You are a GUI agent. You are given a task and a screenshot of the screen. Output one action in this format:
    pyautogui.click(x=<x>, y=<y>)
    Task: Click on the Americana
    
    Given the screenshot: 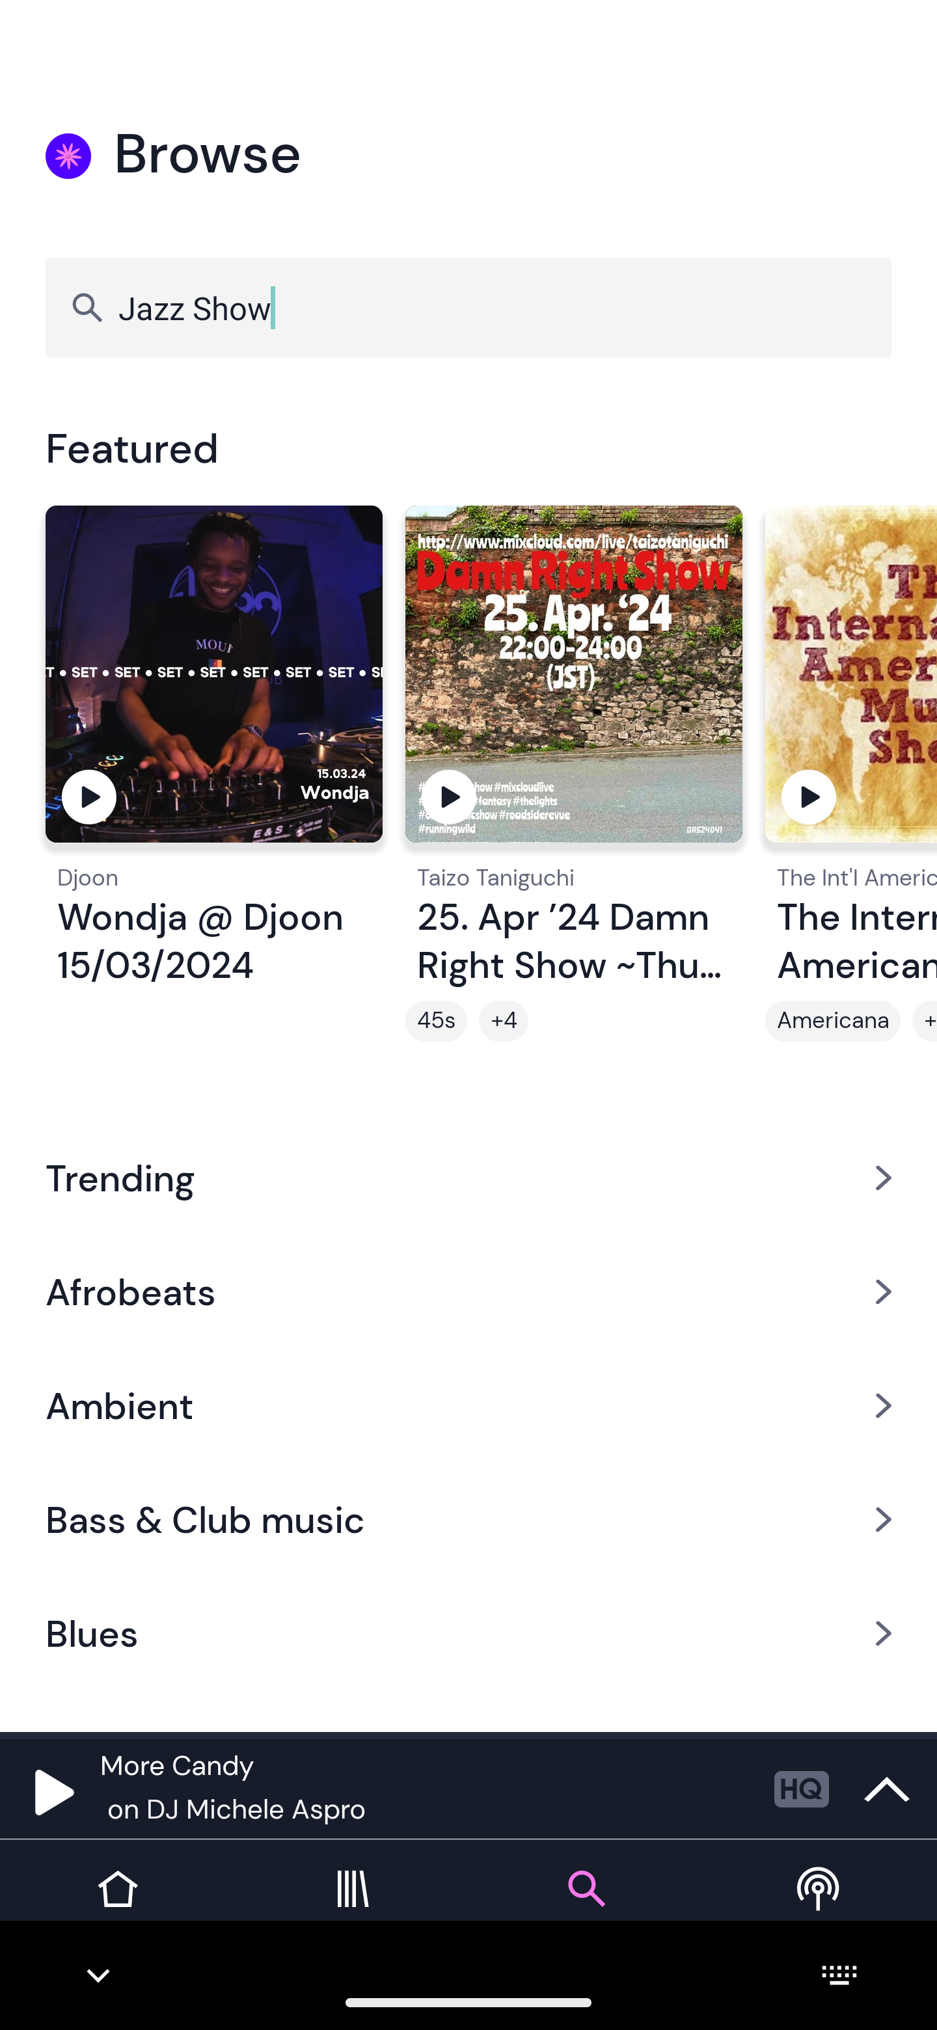 What is the action you would take?
    pyautogui.click(x=833, y=1021)
    